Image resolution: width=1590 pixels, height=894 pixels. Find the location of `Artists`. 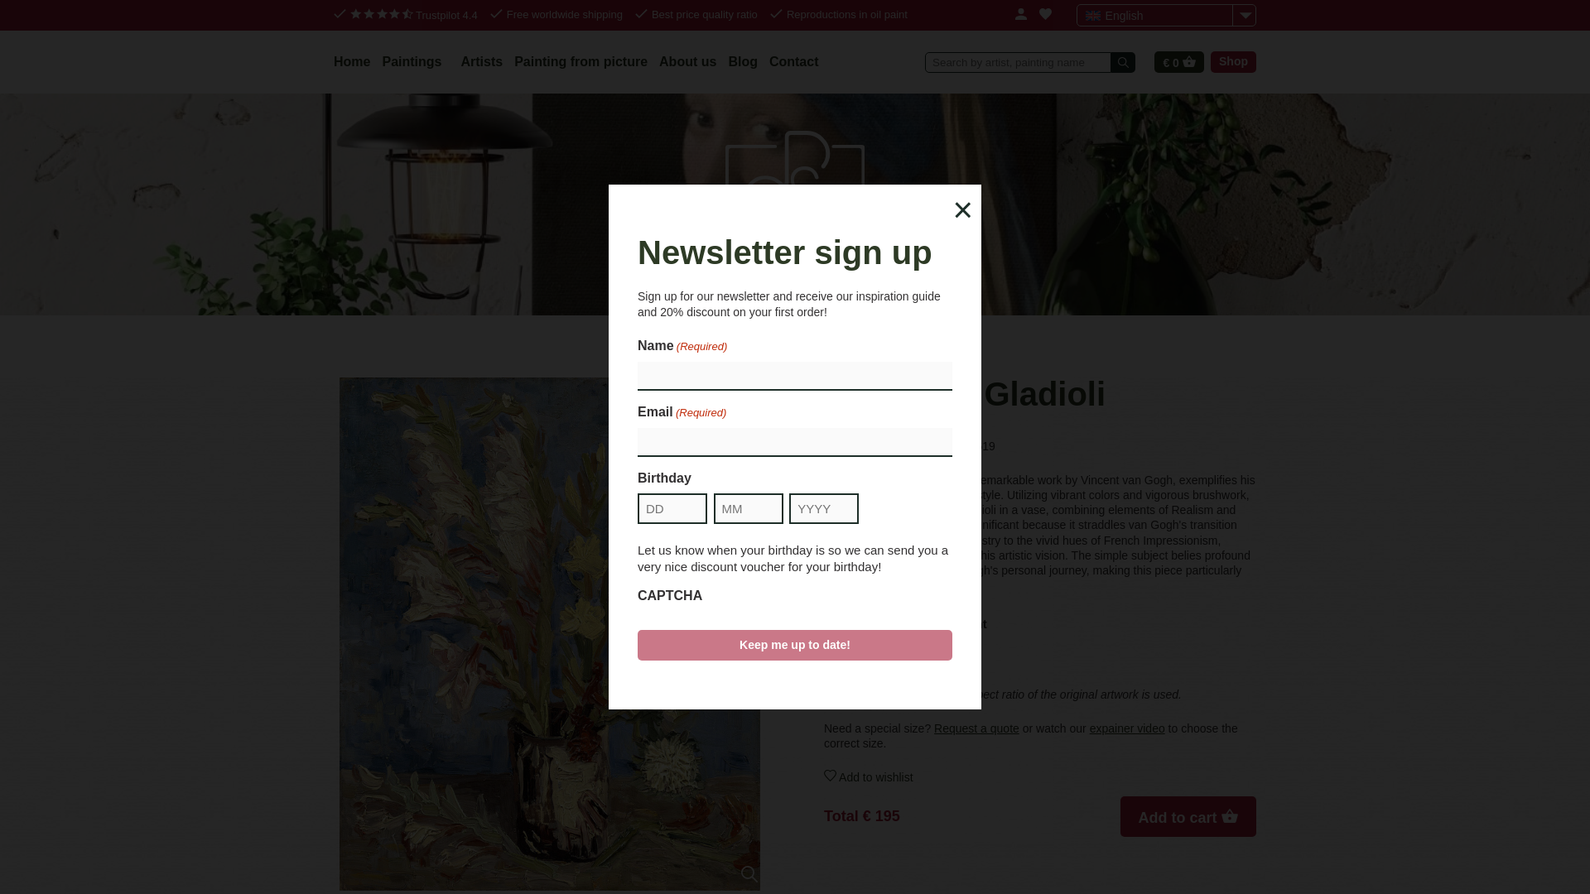

Artists is located at coordinates (481, 61).